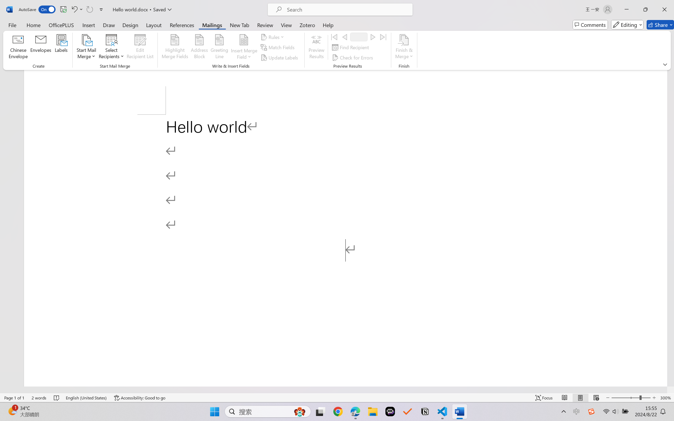  Describe the element at coordinates (112, 47) in the screenshot. I see `Select Recipients` at that location.